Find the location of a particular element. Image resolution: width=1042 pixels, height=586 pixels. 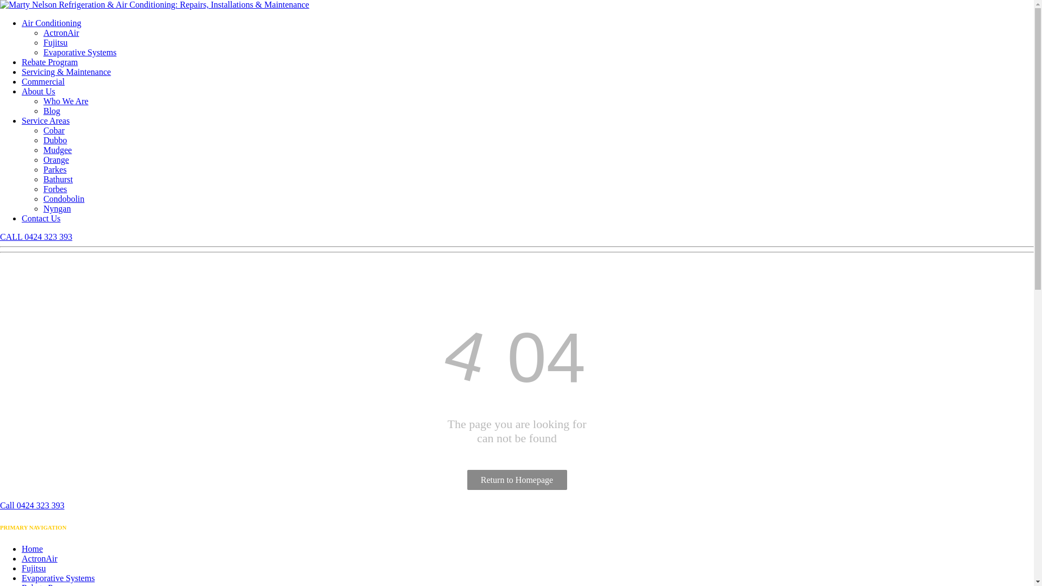

Contact Us is located at coordinates (41, 218).